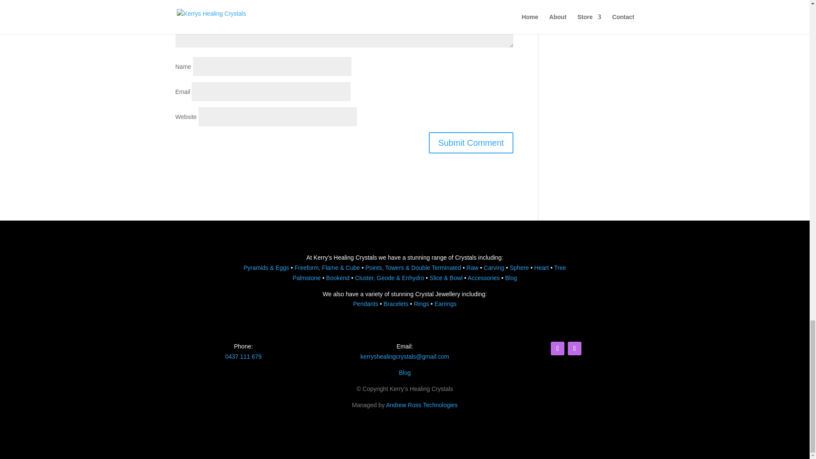  Describe the element at coordinates (558, 348) in the screenshot. I see `Follow on Facebook` at that location.